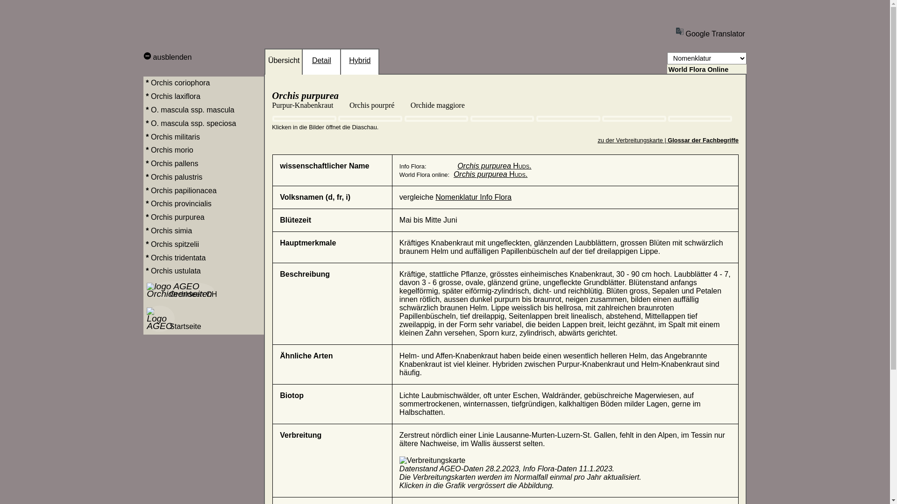  I want to click on 5_Juerg_Luder, so click(568, 119).